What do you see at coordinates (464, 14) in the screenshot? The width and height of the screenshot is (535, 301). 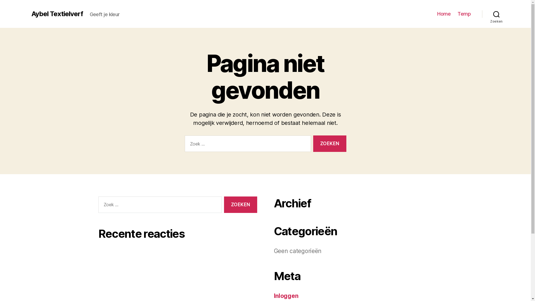 I see `Temp` at bounding box center [464, 14].